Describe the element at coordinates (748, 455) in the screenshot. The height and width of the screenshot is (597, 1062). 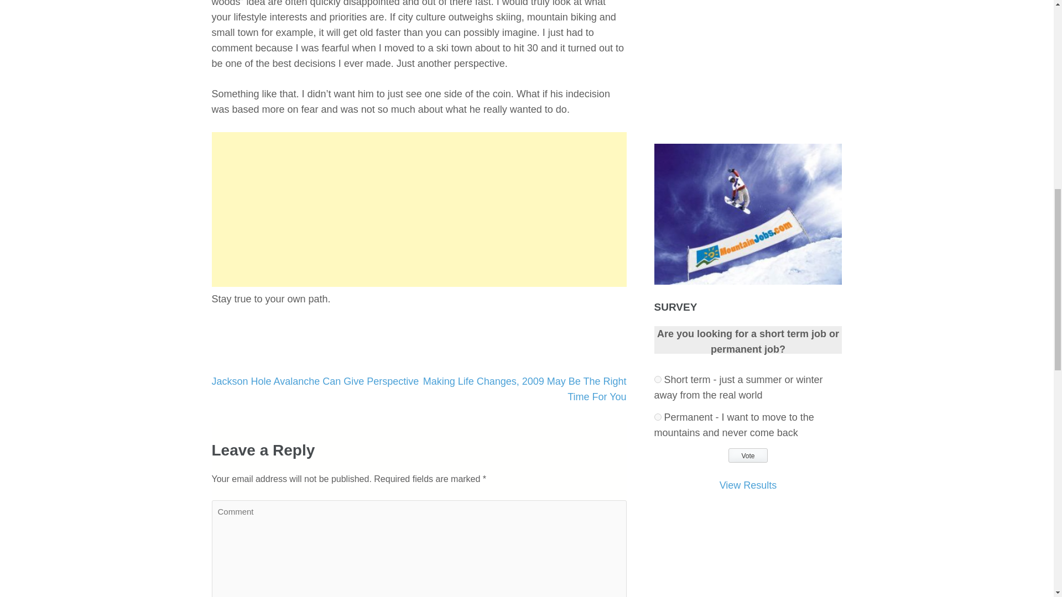
I see `   Vote   ` at that location.